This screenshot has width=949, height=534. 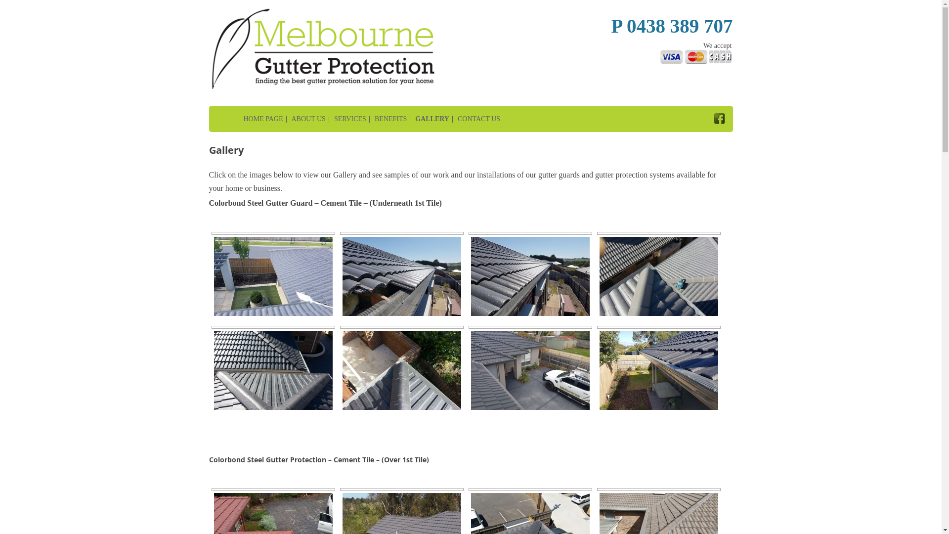 I want to click on HOME PAGE, so click(x=246, y=119).